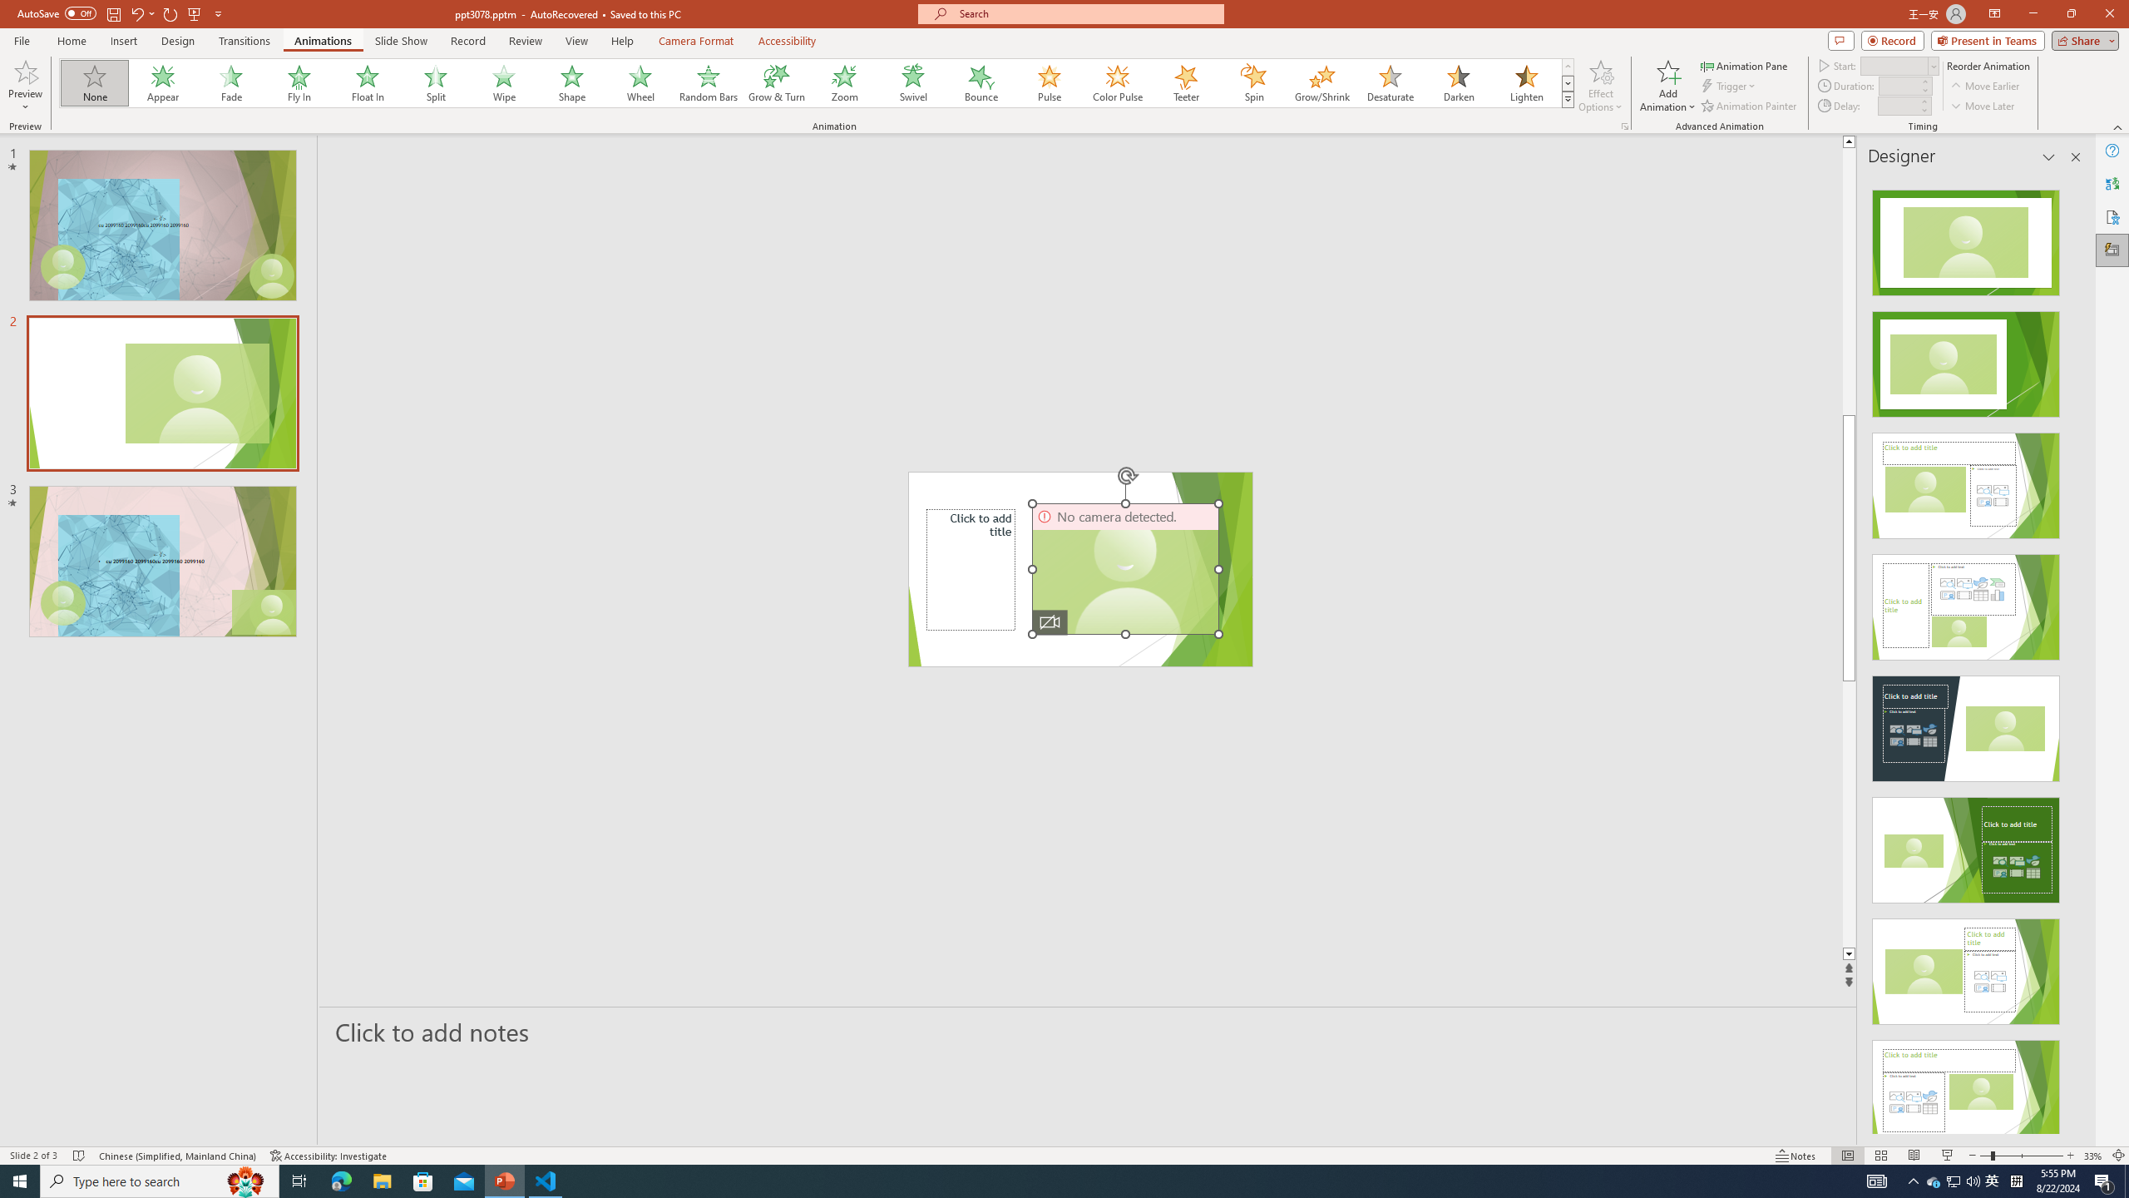 The height and width of the screenshot is (1198, 2129). I want to click on Wipe, so click(504, 83).